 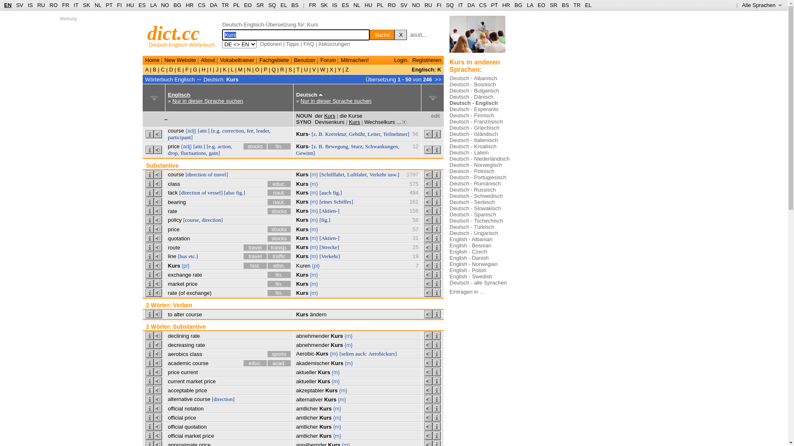 I want to click on course, so click(x=200, y=363).